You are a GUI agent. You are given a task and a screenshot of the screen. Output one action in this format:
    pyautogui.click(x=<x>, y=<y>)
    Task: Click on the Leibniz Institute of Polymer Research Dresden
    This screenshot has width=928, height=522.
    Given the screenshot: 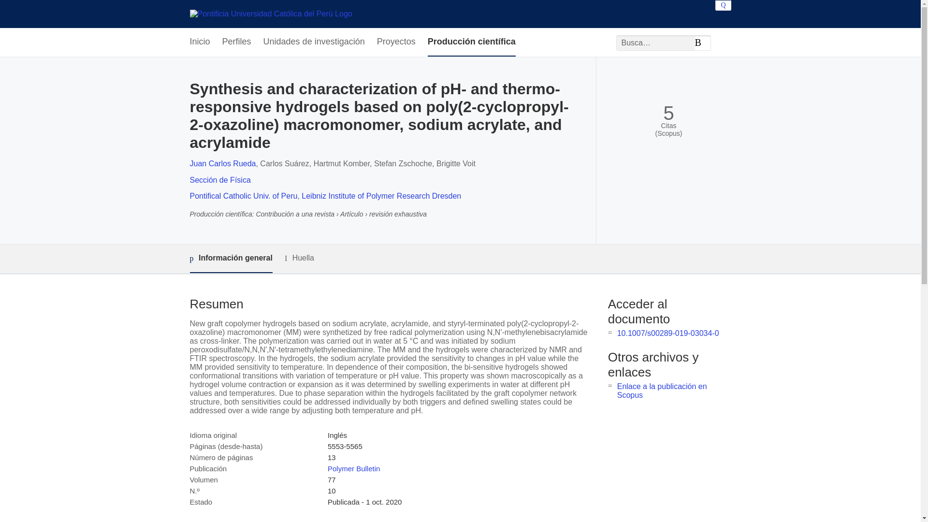 What is the action you would take?
    pyautogui.click(x=381, y=196)
    